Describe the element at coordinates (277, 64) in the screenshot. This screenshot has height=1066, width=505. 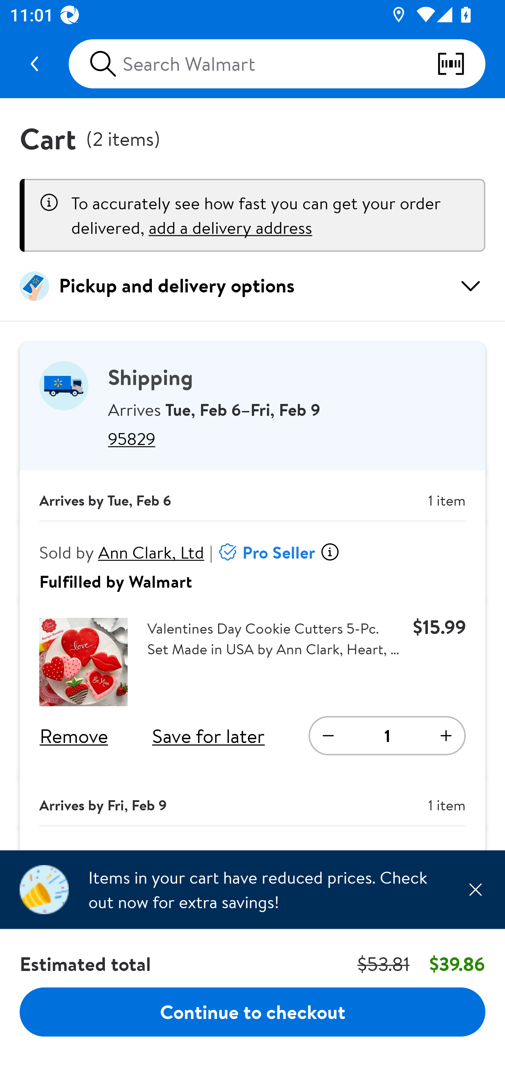
I see `Search Walmart Opens barcode scanner` at that location.